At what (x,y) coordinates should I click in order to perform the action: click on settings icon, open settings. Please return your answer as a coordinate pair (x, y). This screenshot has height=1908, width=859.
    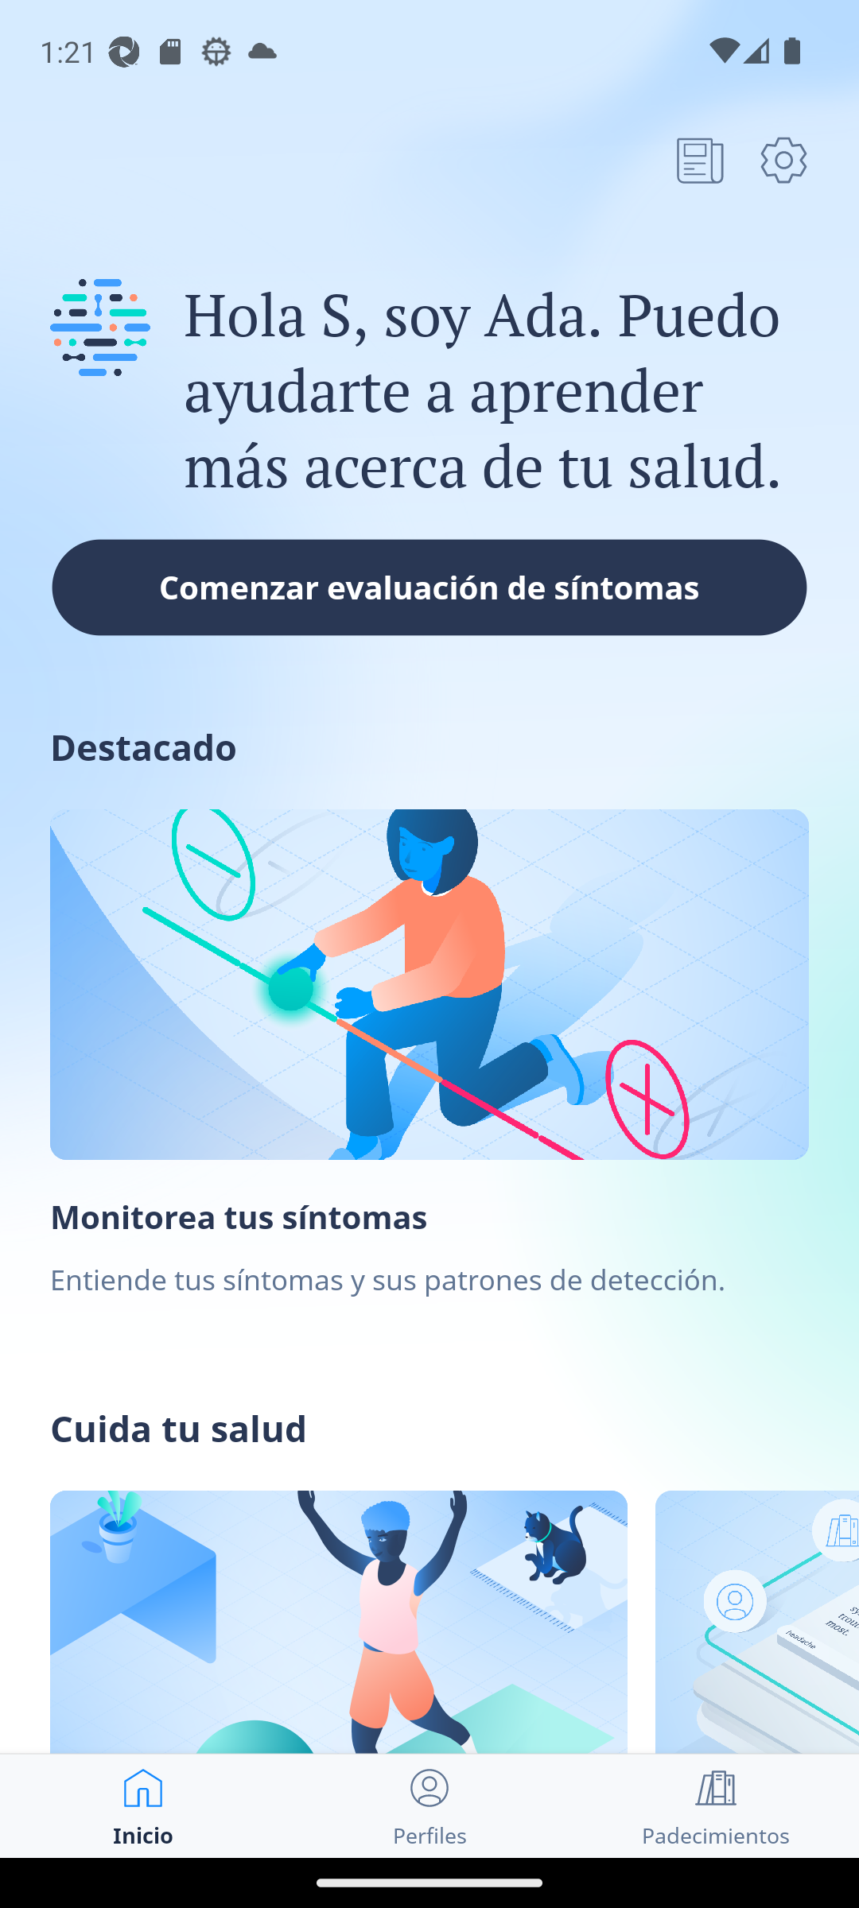
    Looking at the image, I should click on (783, 160).